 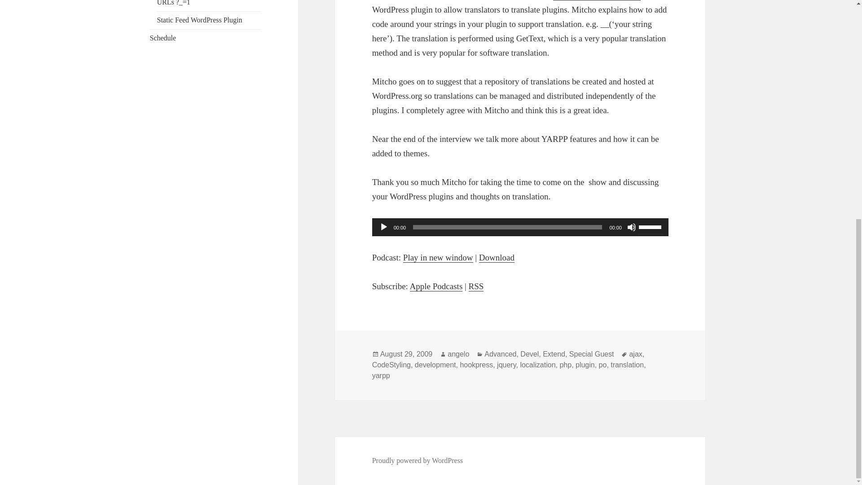 I want to click on Devel, so click(x=530, y=354).